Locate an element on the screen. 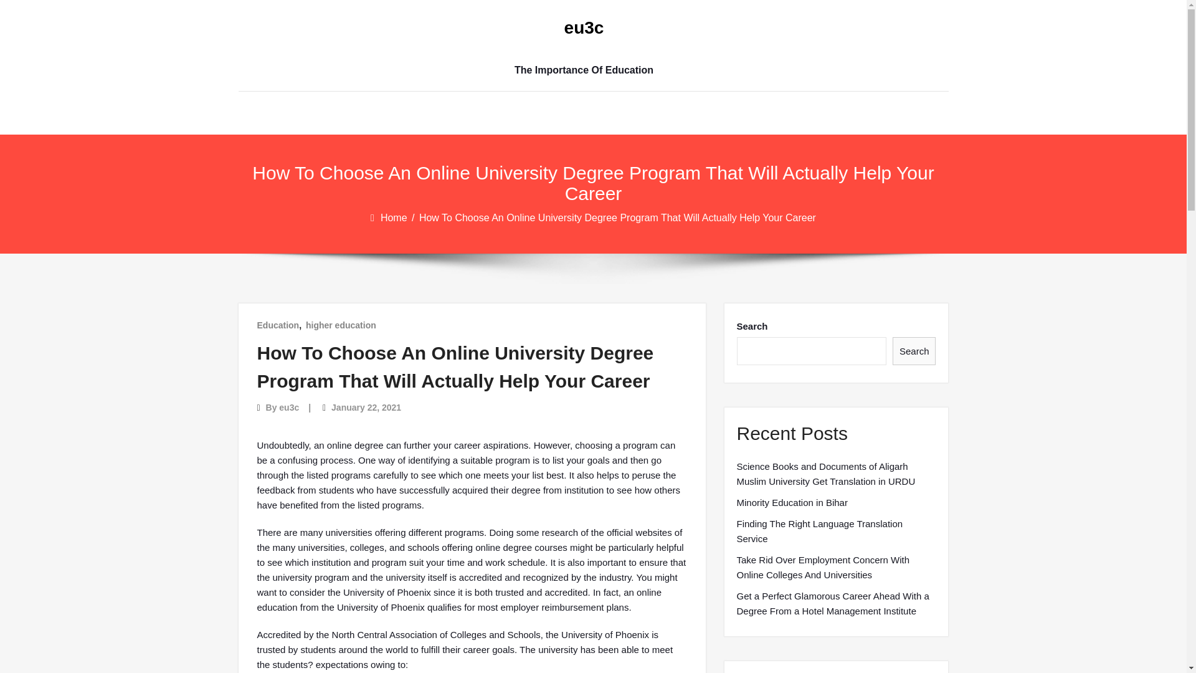  Search is located at coordinates (914, 351).